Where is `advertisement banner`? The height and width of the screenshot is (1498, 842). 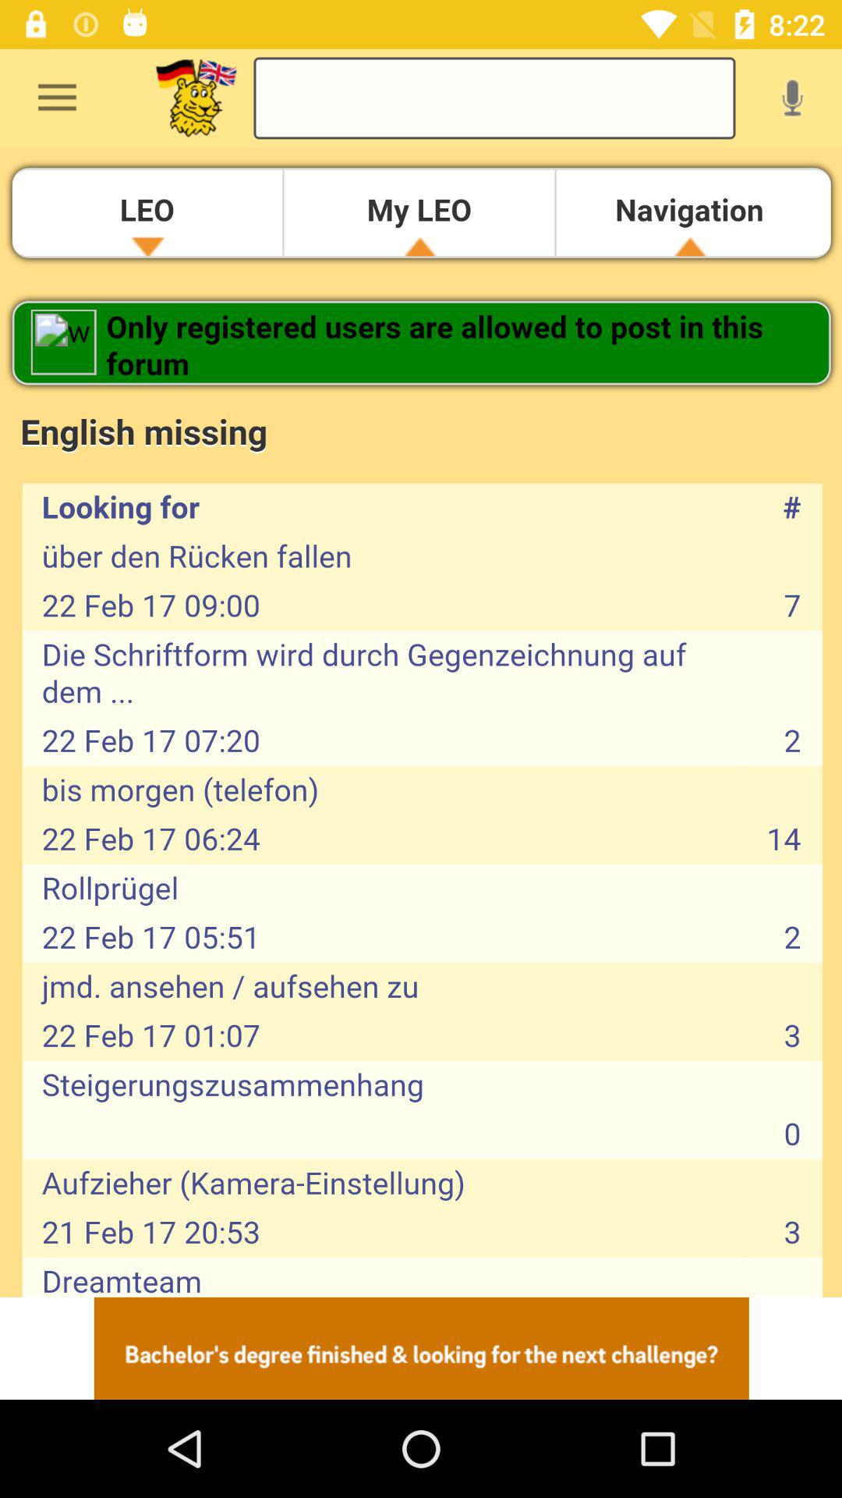
advertisement banner is located at coordinates (421, 1348).